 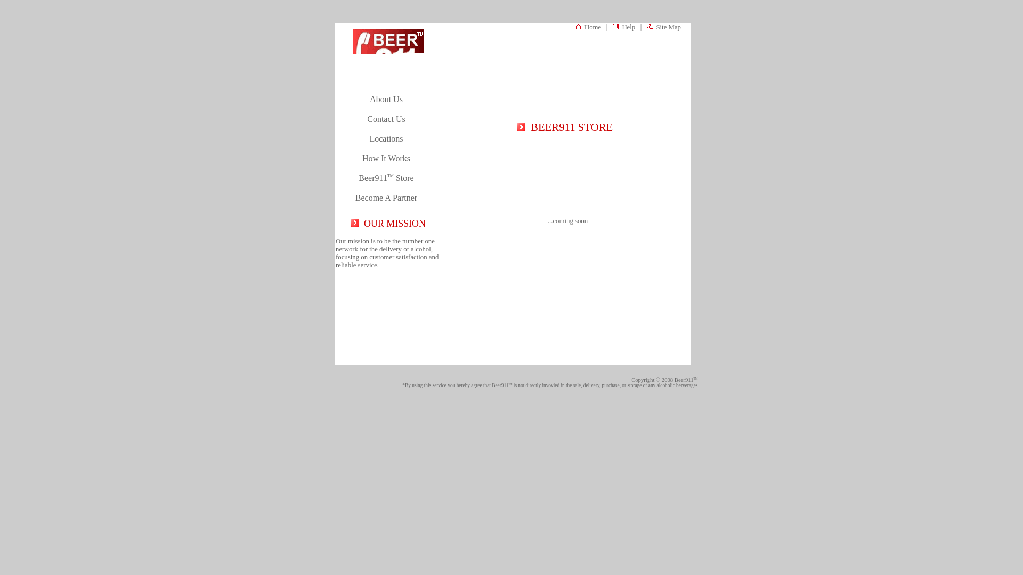 I want to click on Contact Us, so click(x=386, y=119).